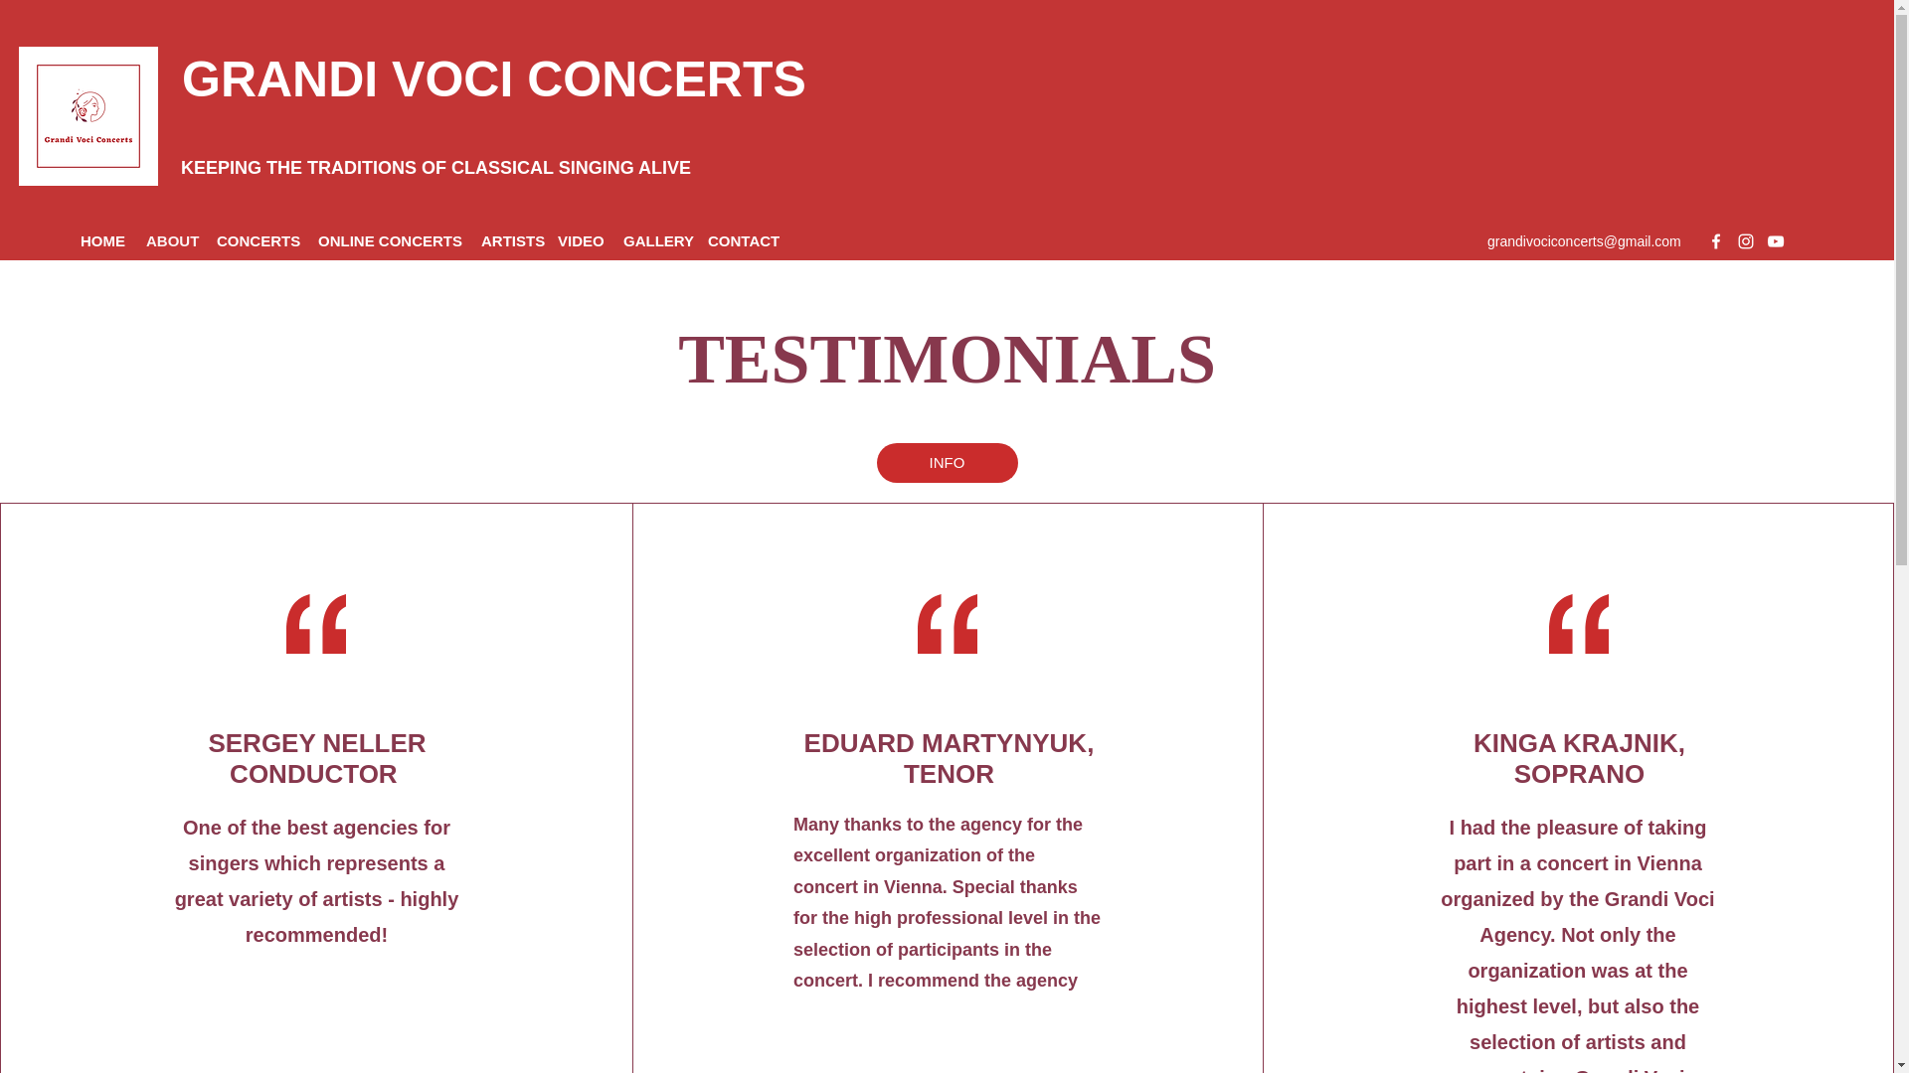  I want to click on CONCERTS, so click(257, 240).